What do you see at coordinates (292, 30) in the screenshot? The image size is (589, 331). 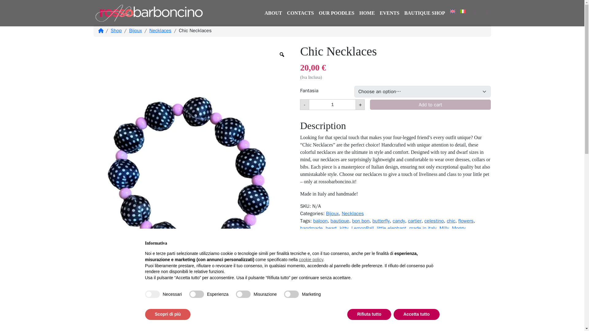 I see `false` at bounding box center [292, 30].